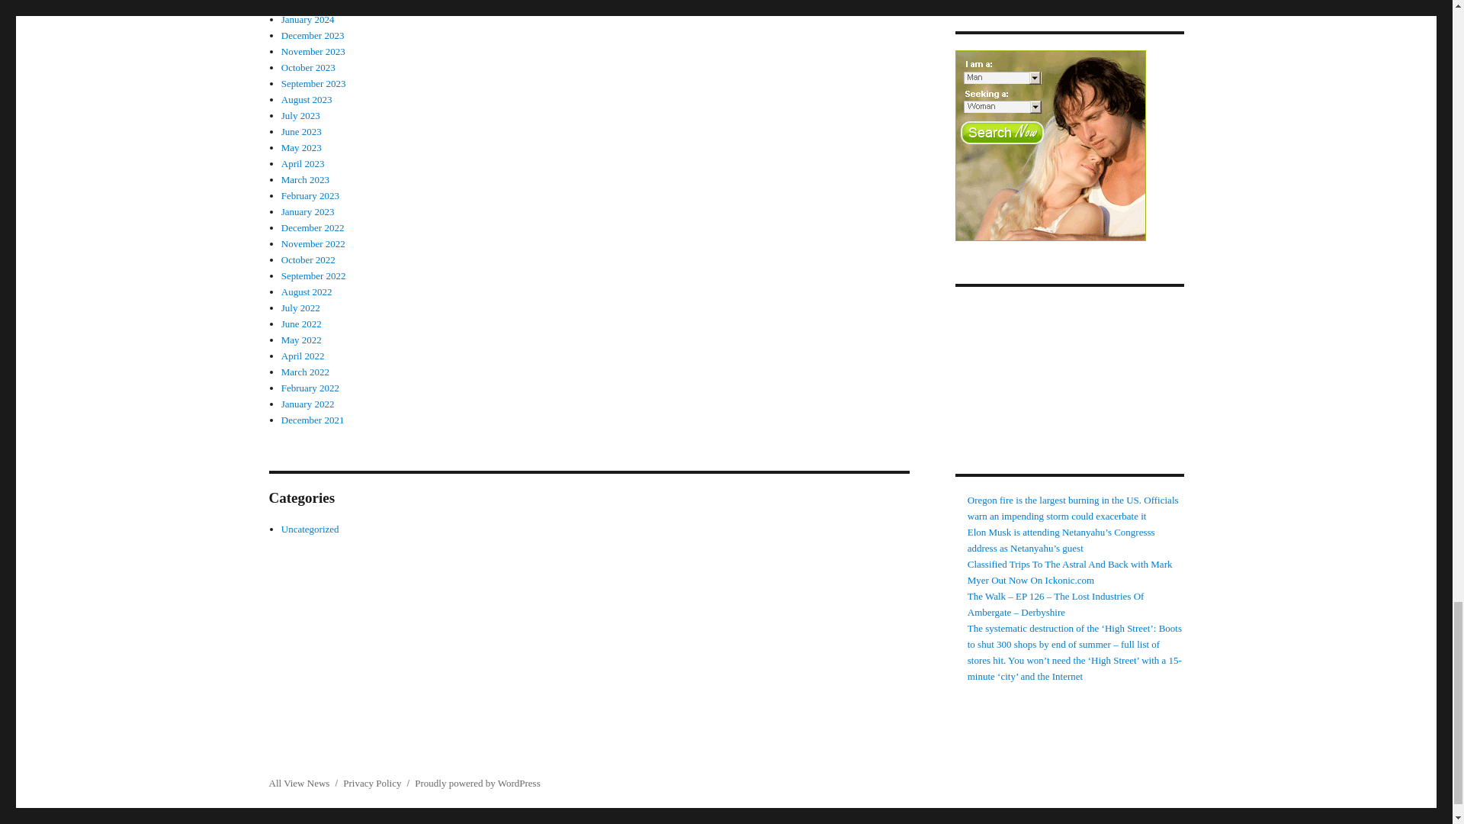  Describe the element at coordinates (308, 403) in the screenshot. I see `January 2022` at that location.